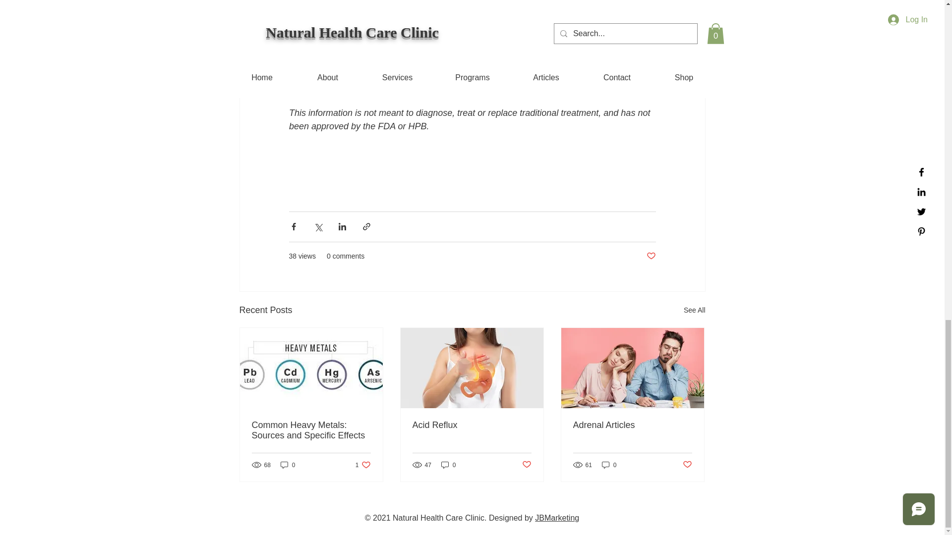  I want to click on Adrenal Articles, so click(632, 425).